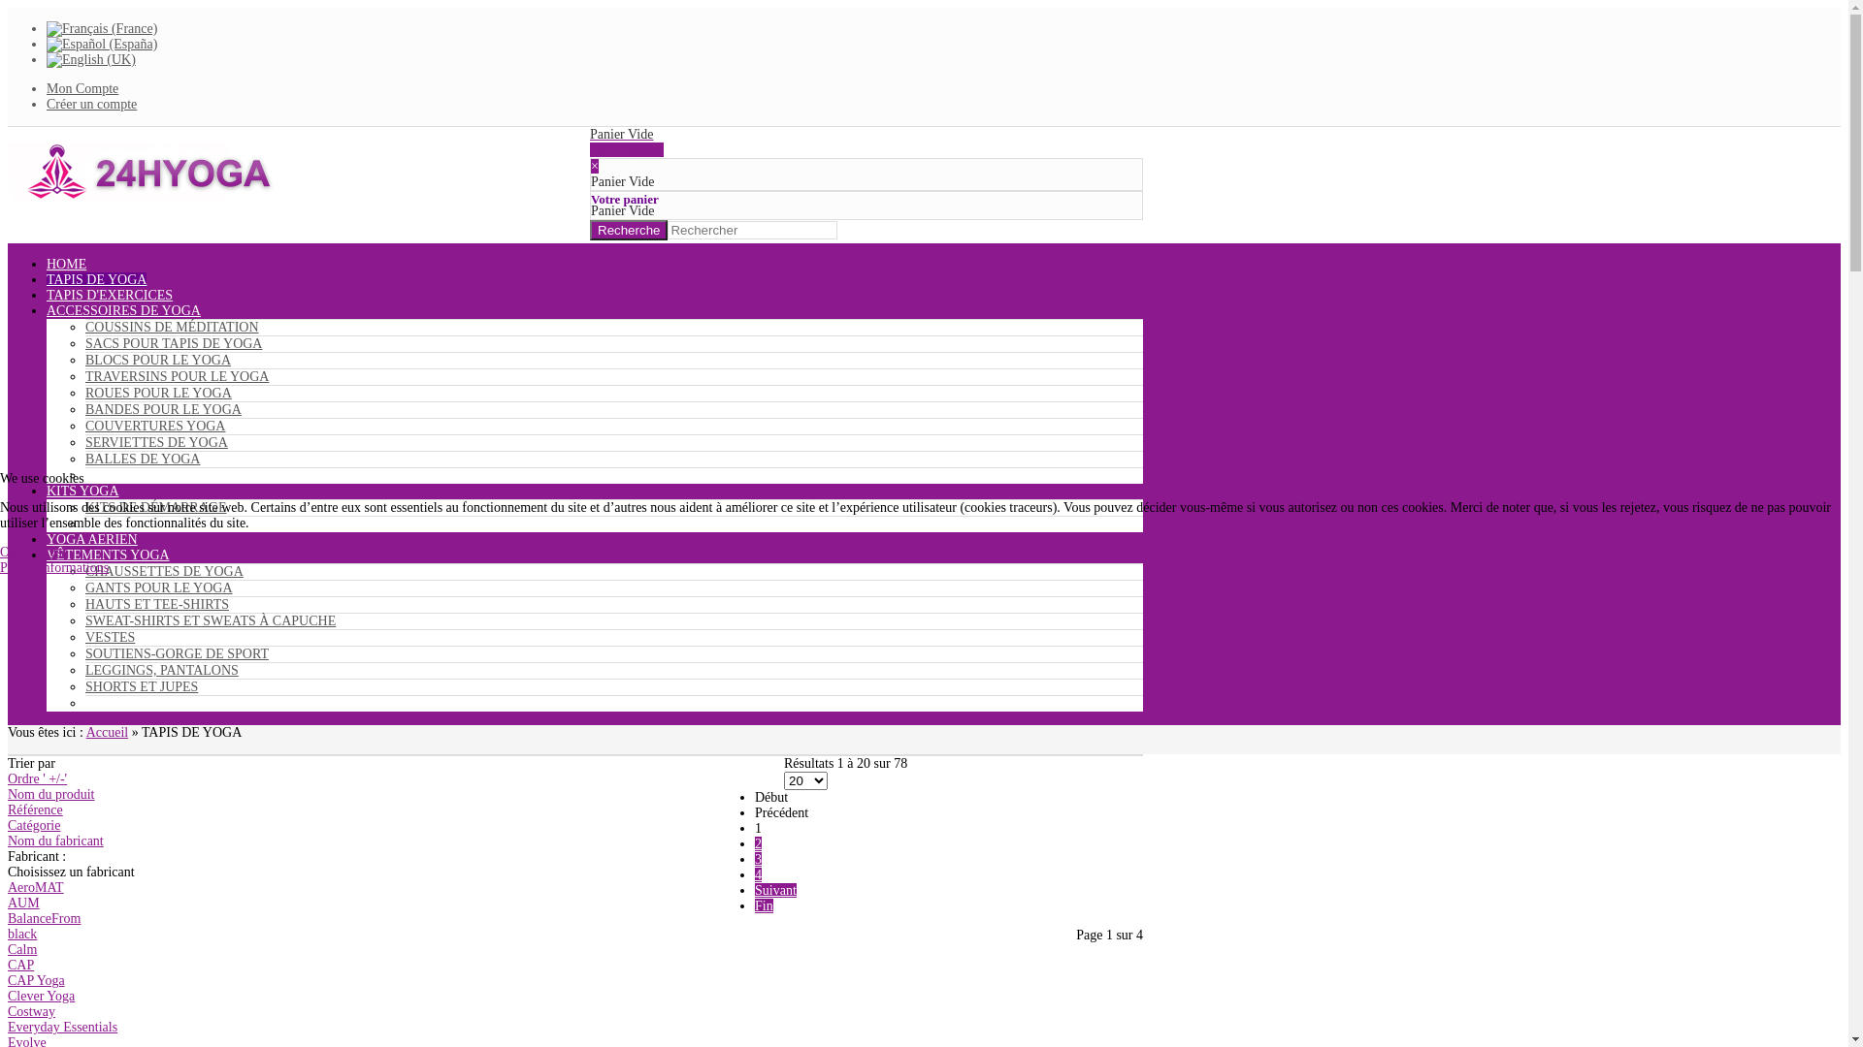 The width and height of the screenshot is (1863, 1047). Describe the element at coordinates (21, 966) in the screenshot. I see `CAP` at that location.